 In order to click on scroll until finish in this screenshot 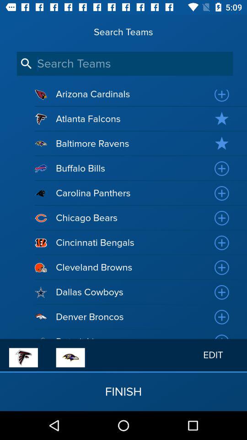, I will do `click(123, 391)`.